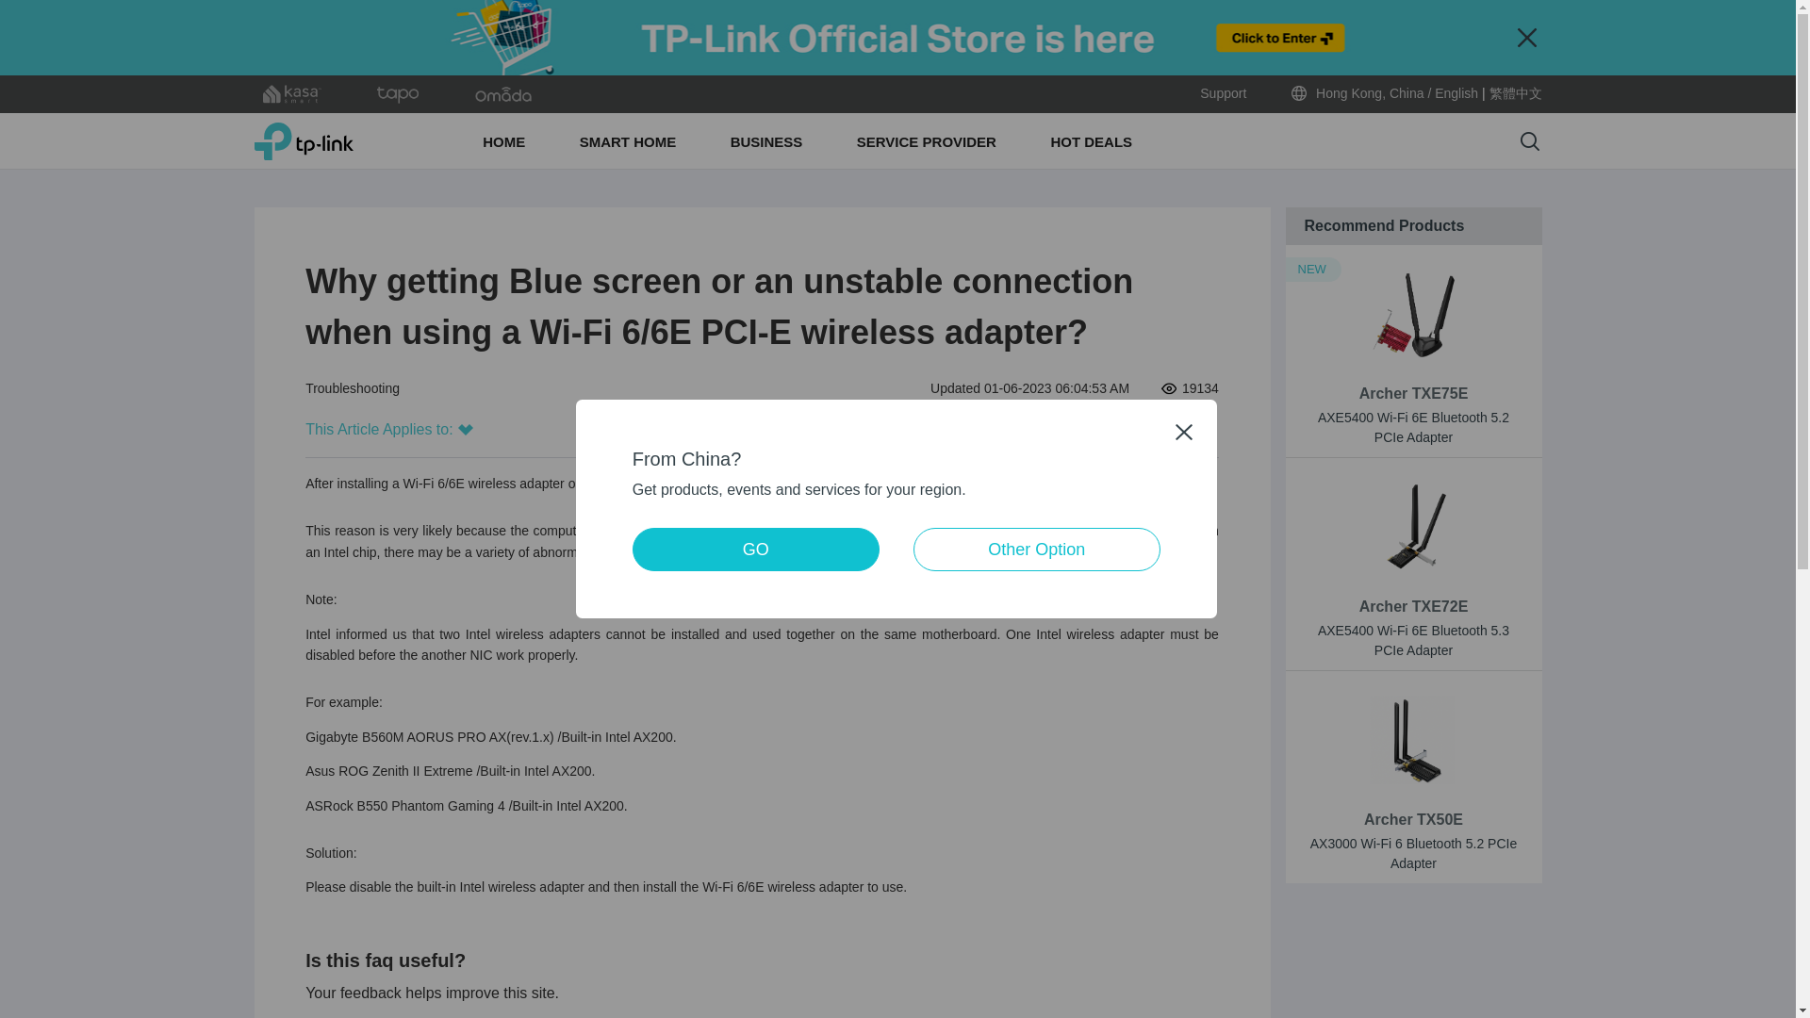 Image resolution: width=1810 pixels, height=1018 pixels. I want to click on TP-Link, Reliably Smart, so click(304, 140).